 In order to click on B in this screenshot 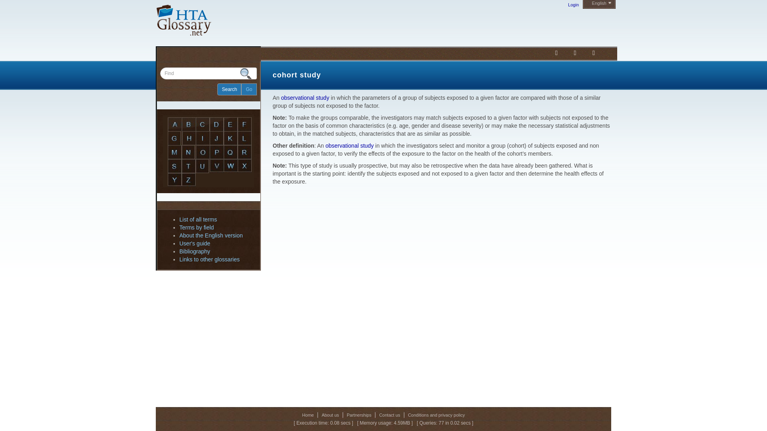, I will do `click(189, 124)`.